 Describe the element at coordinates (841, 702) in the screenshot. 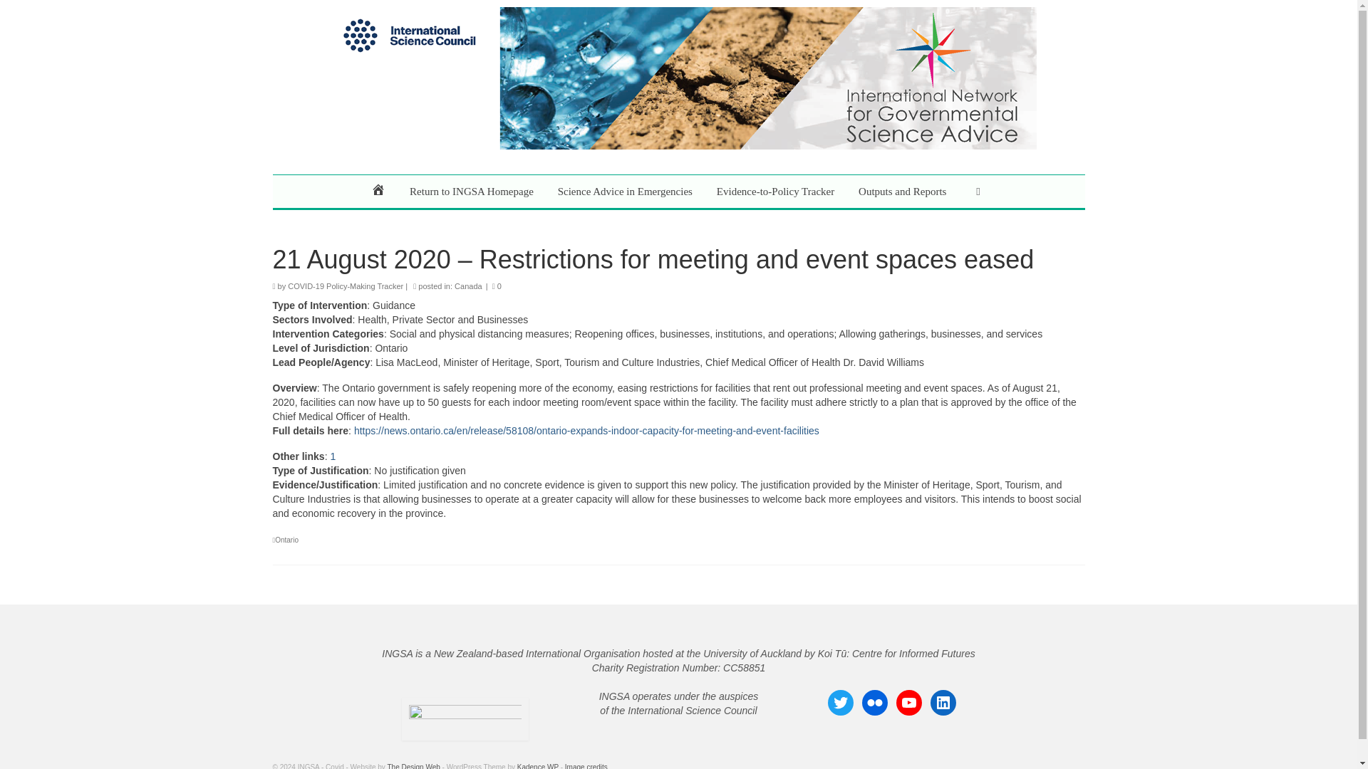

I see `Twitter` at that location.